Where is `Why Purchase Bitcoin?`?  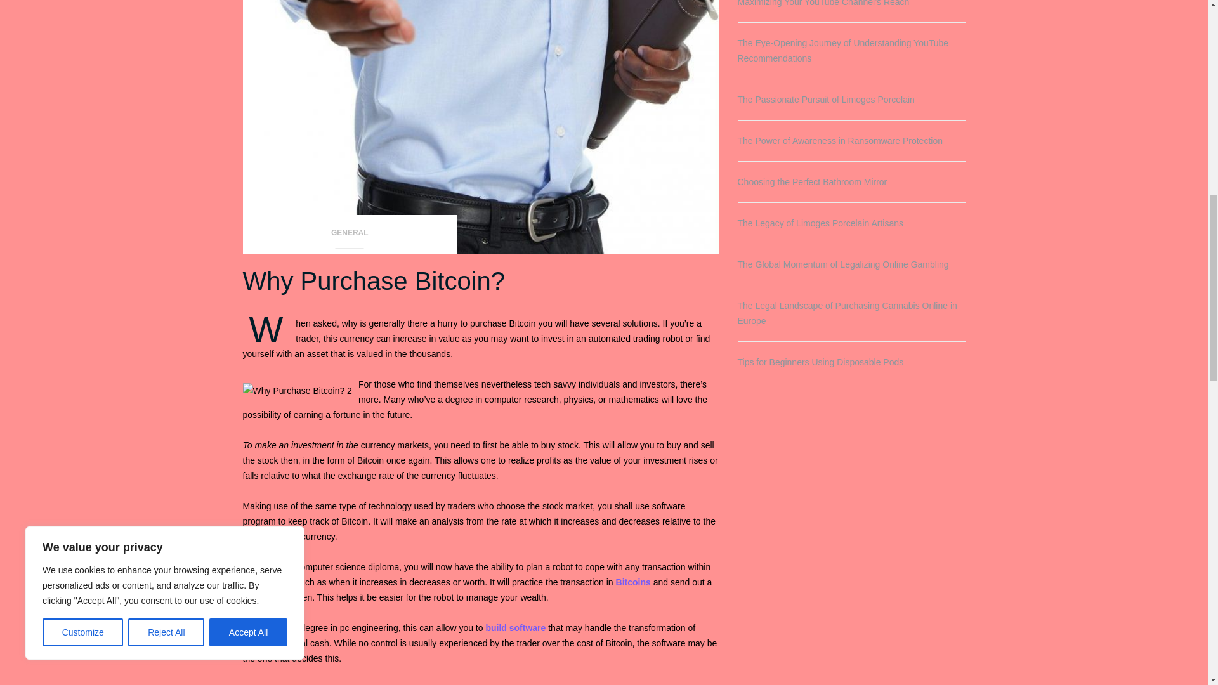 Why Purchase Bitcoin? is located at coordinates (374, 281).